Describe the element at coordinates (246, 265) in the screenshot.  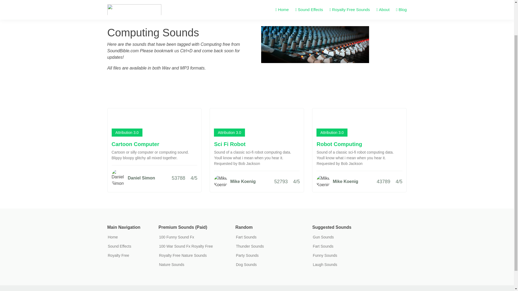
I see `Dog Sounds` at that location.